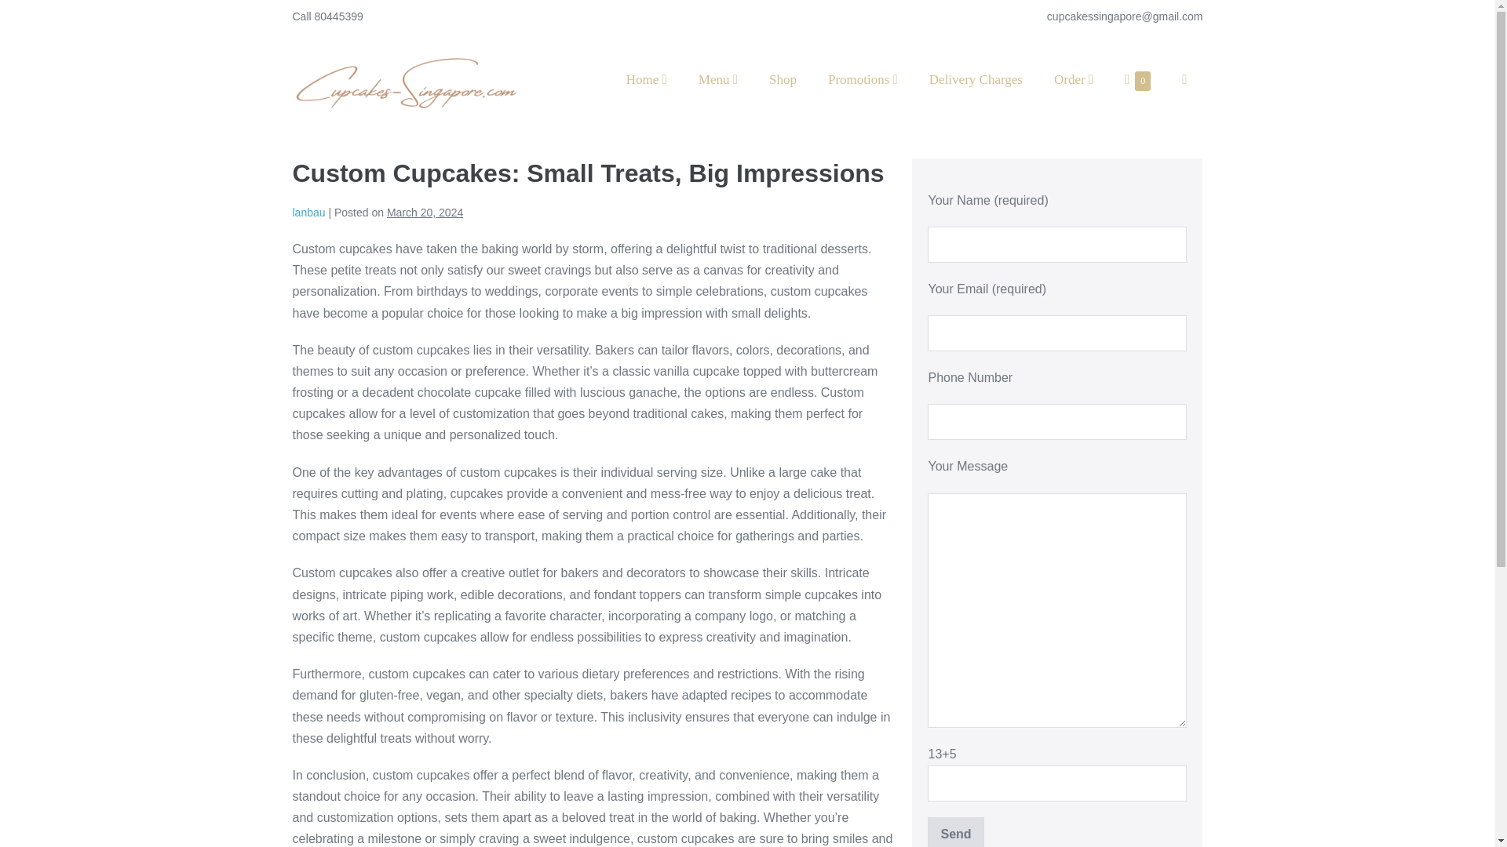  What do you see at coordinates (1184, 80) in the screenshot?
I see `Search Toggle` at bounding box center [1184, 80].